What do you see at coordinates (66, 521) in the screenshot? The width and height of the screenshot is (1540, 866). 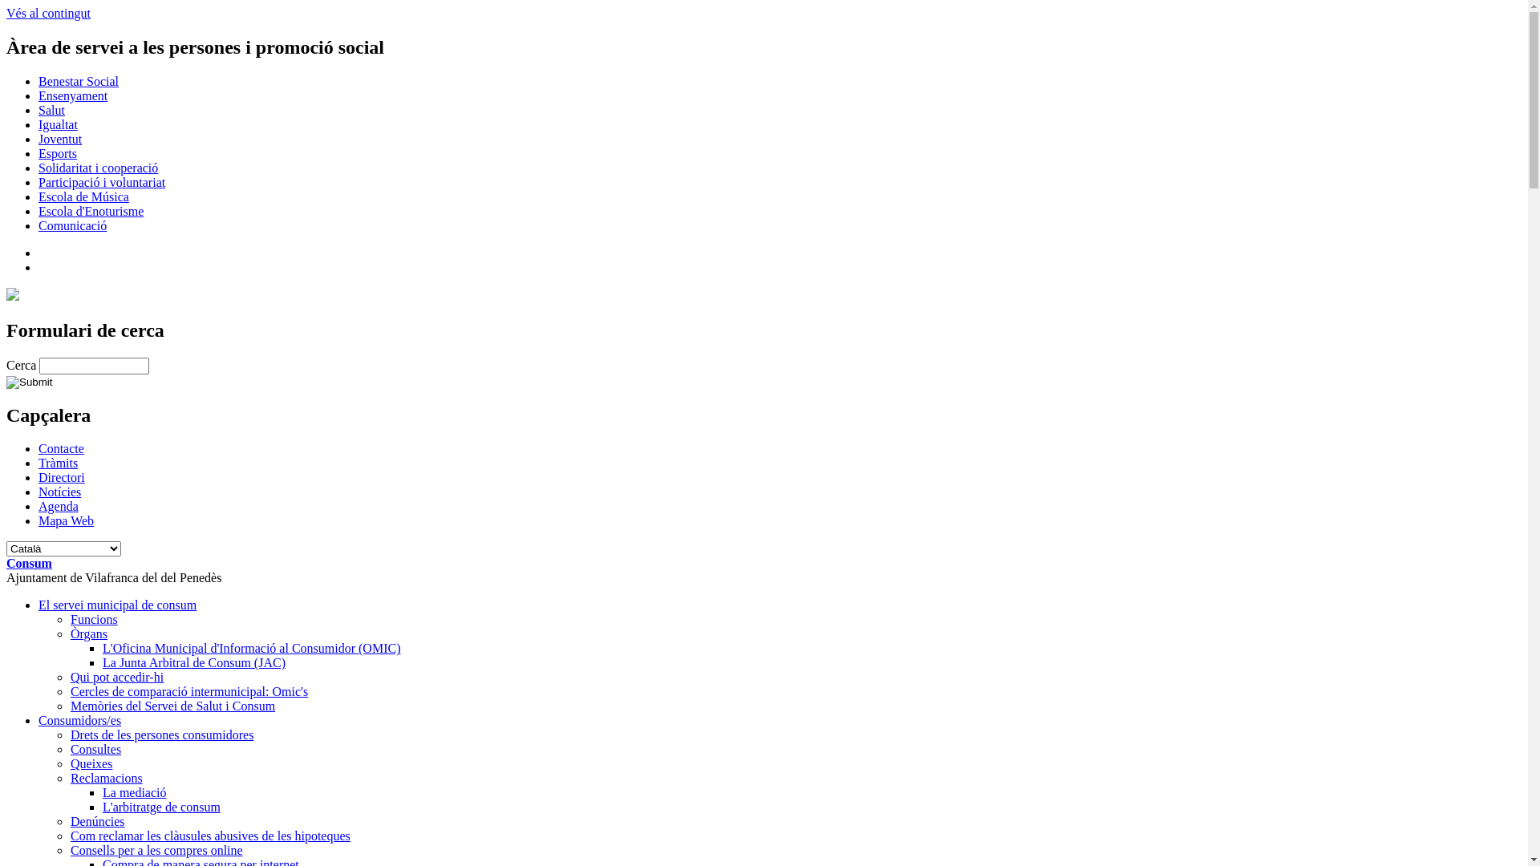 I see `Mapa Web` at bounding box center [66, 521].